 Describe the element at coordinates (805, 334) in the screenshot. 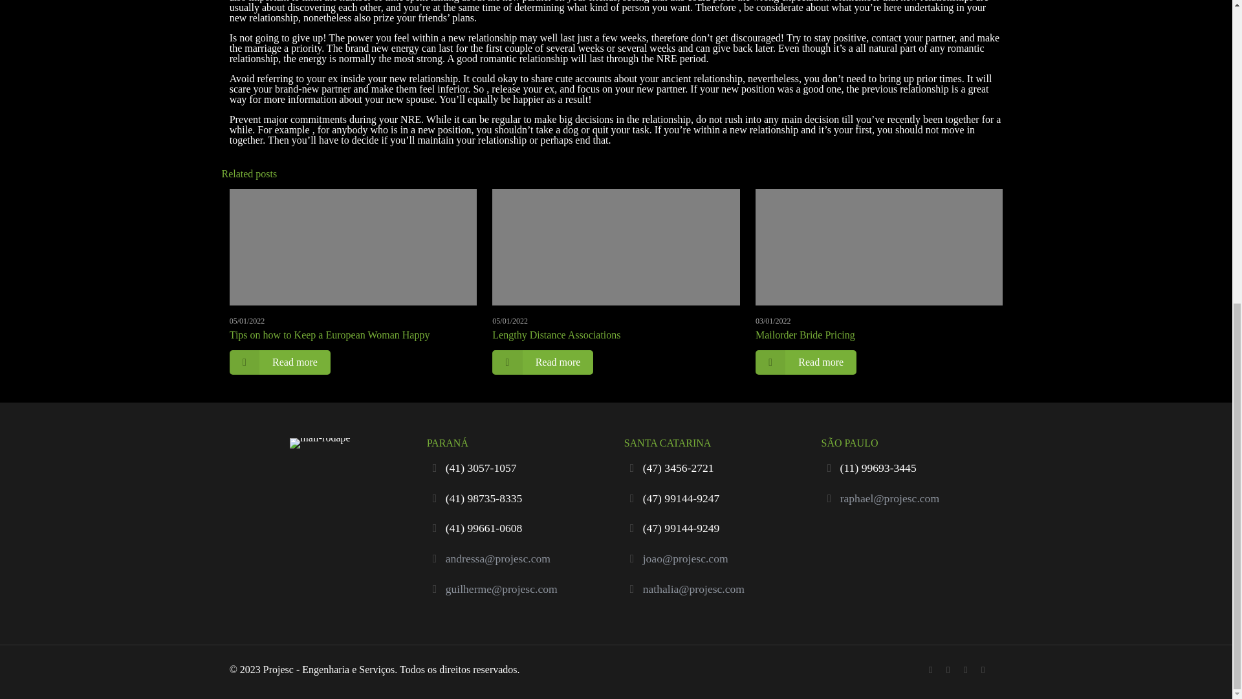

I see `Mailorder Bride Pricing` at that location.